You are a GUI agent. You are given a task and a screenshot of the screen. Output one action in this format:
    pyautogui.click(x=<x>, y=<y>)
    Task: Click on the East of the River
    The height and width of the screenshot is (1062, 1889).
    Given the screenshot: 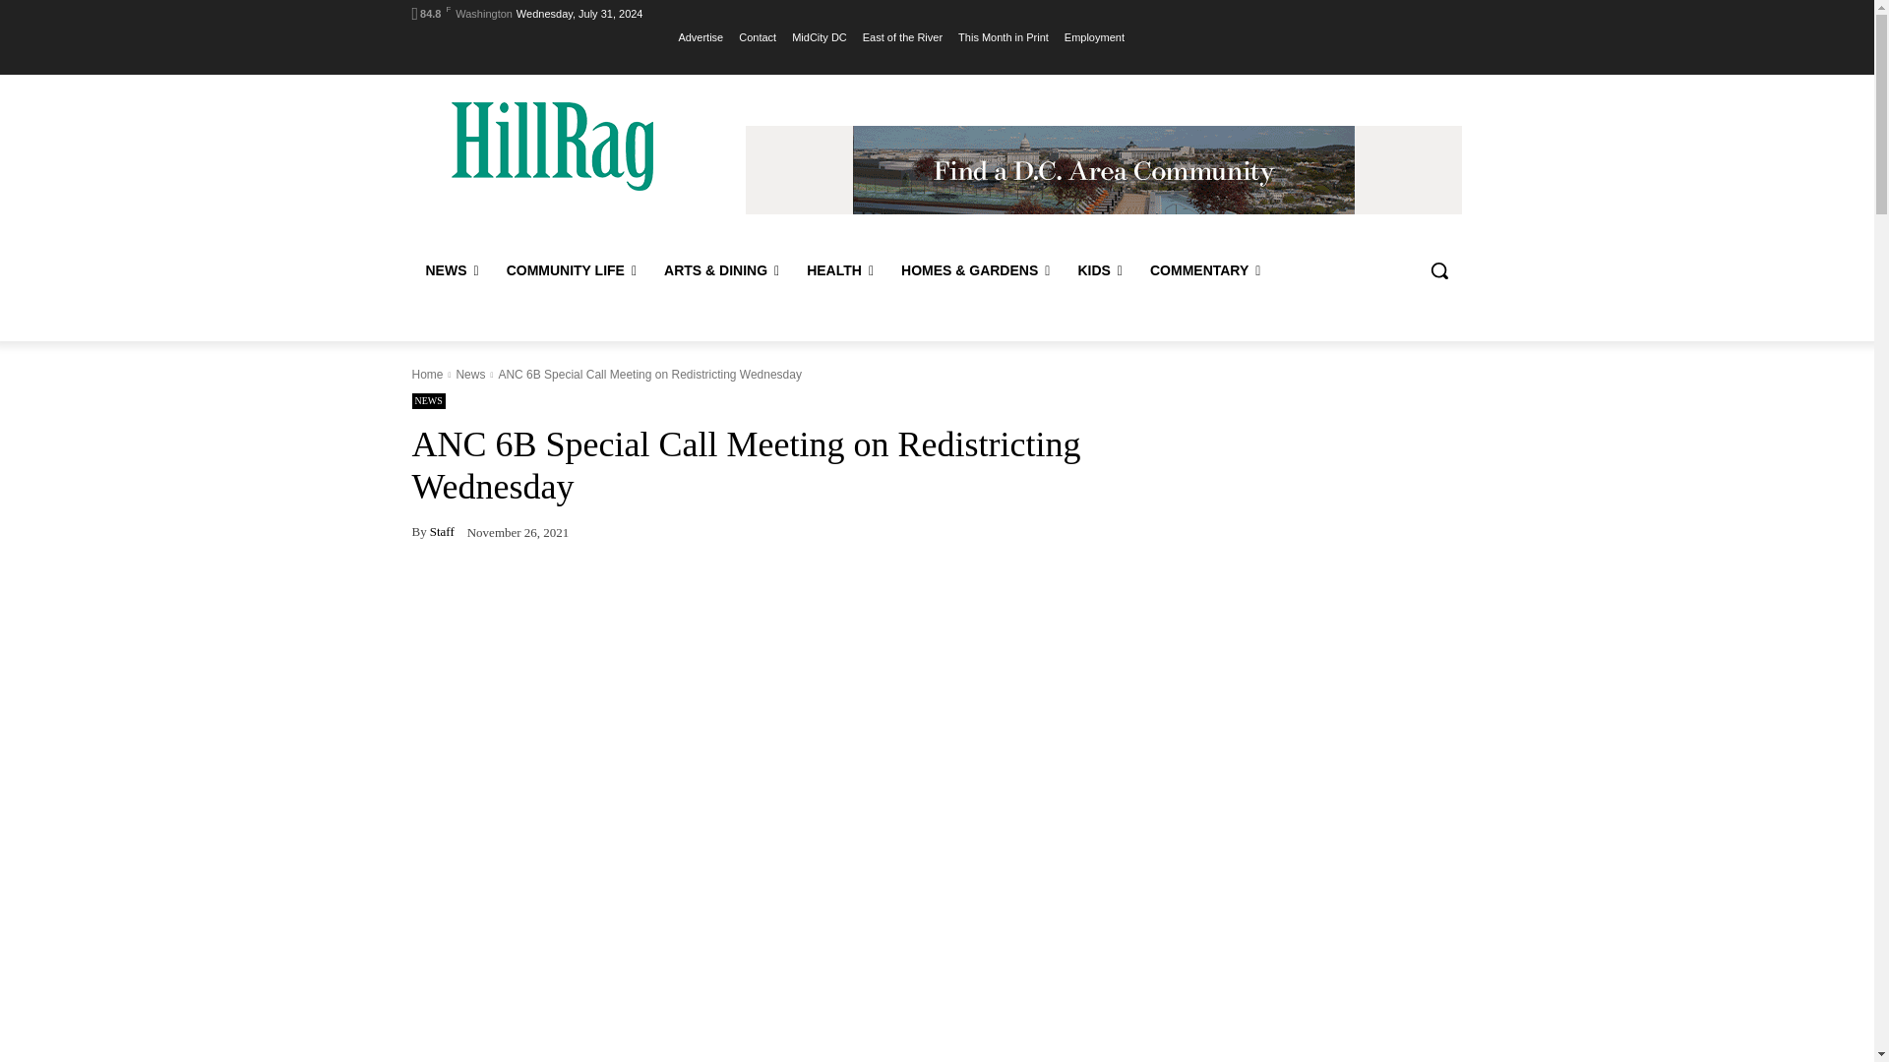 What is the action you would take?
    pyautogui.click(x=903, y=36)
    